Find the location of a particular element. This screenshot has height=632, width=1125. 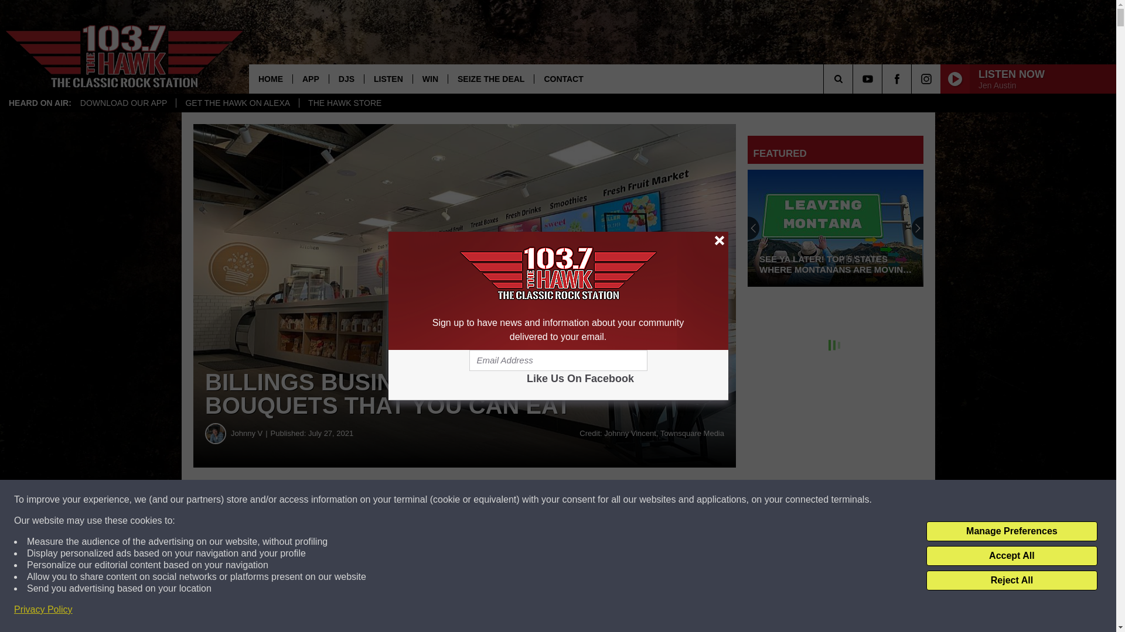

Manage Preferences is located at coordinates (1011, 531).